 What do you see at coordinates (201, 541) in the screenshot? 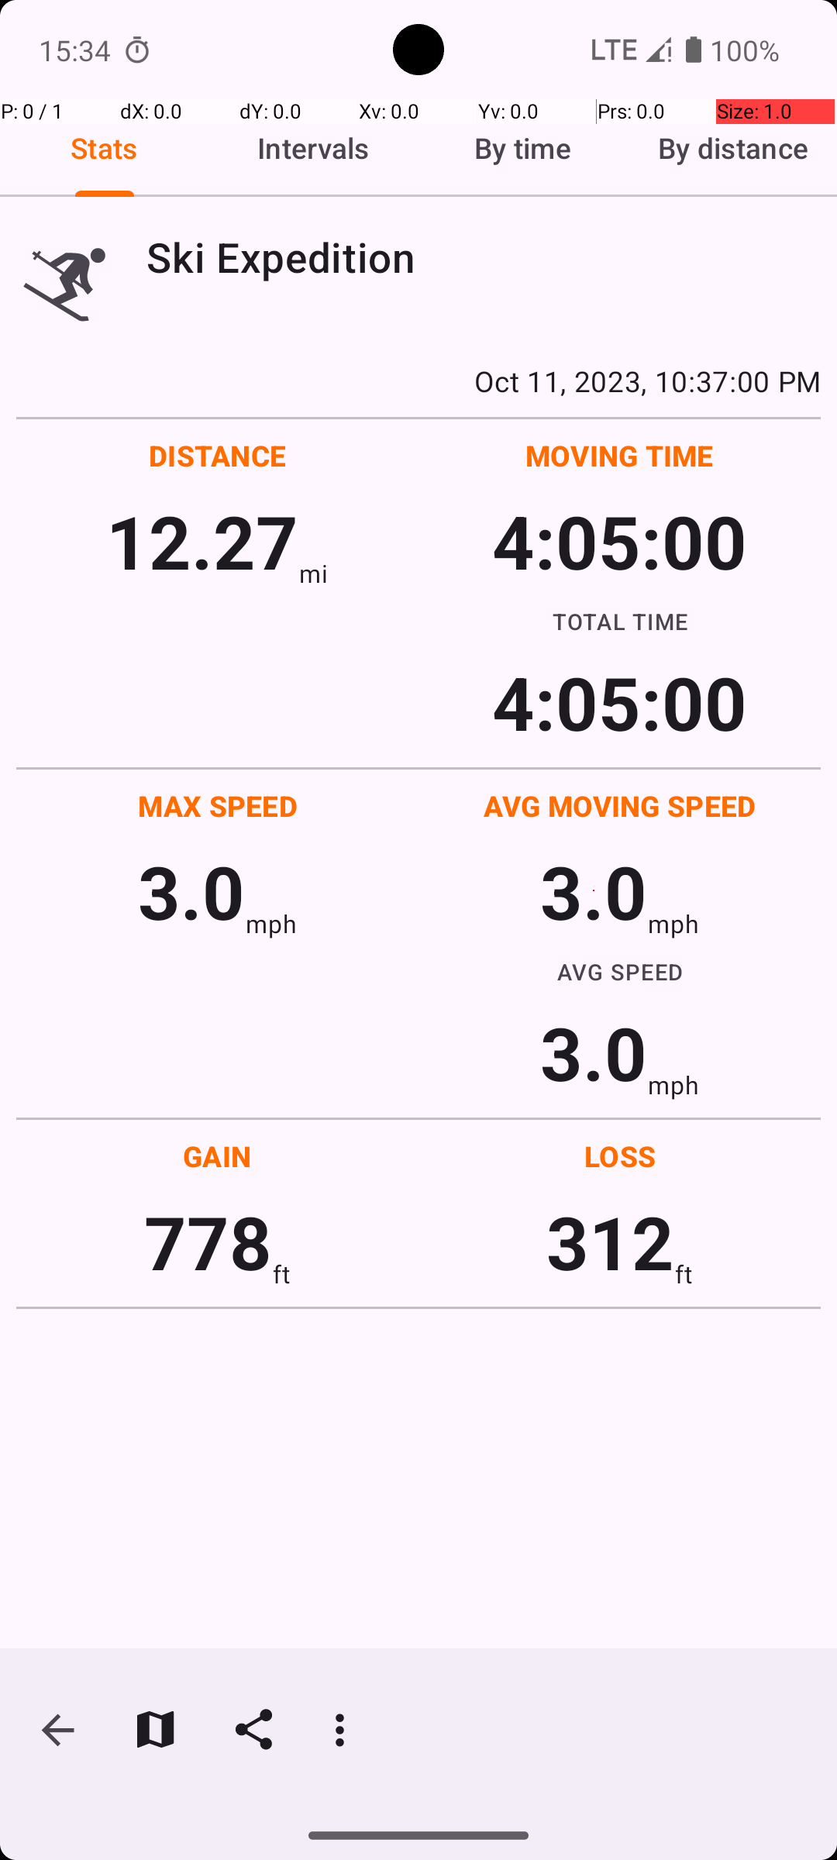
I see `12.27` at bounding box center [201, 541].